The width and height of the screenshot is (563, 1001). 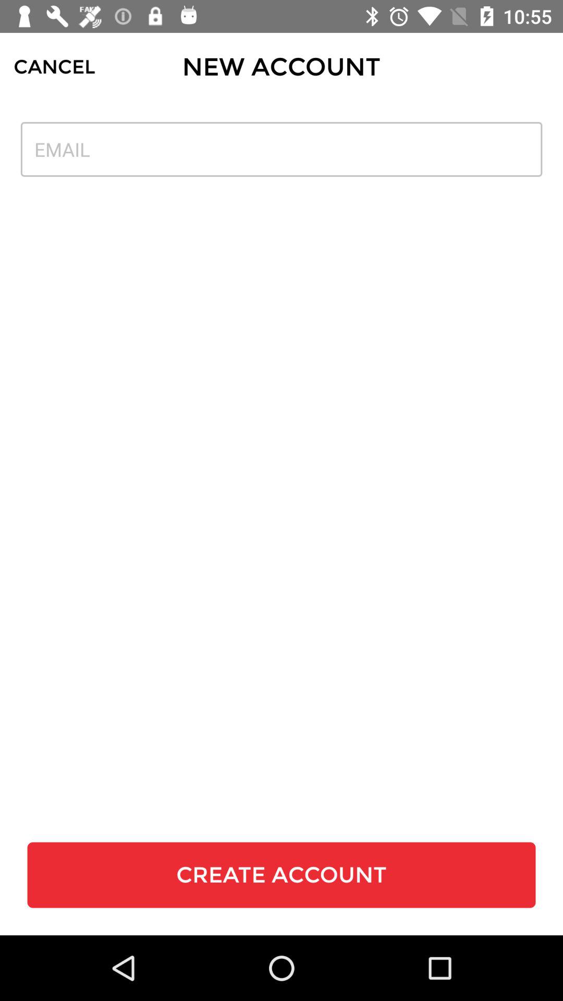 I want to click on jump until create account, so click(x=281, y=875).